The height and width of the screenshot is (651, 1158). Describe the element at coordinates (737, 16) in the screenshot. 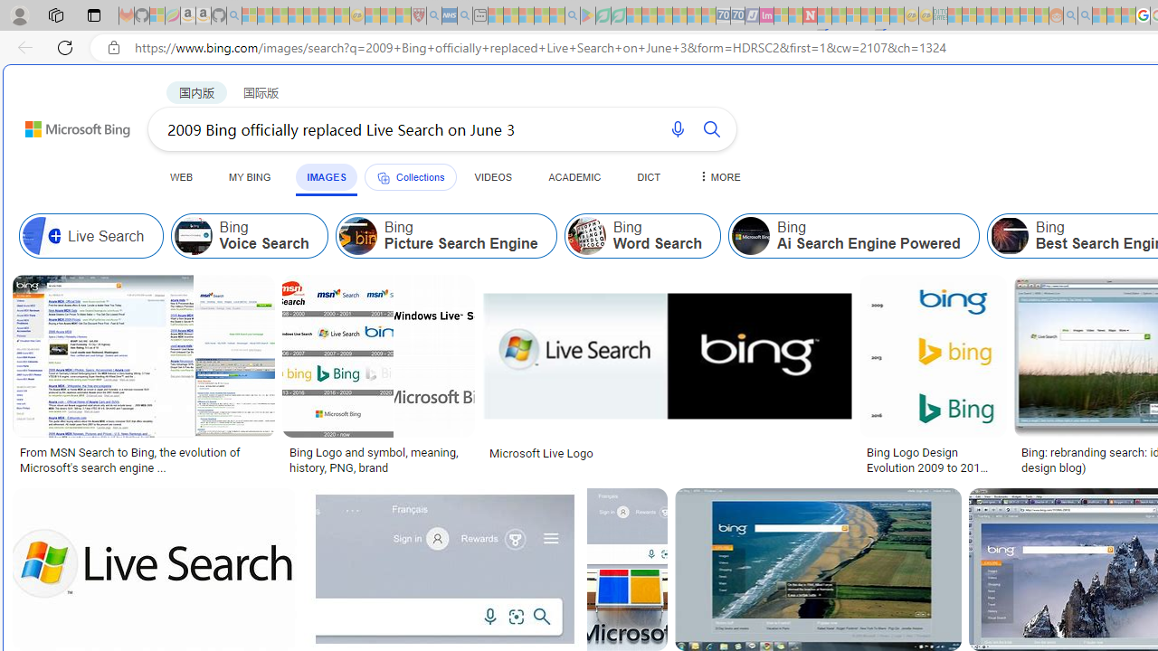

I see `Cheap Hotels - Save70.com - Sleeping` at that location.